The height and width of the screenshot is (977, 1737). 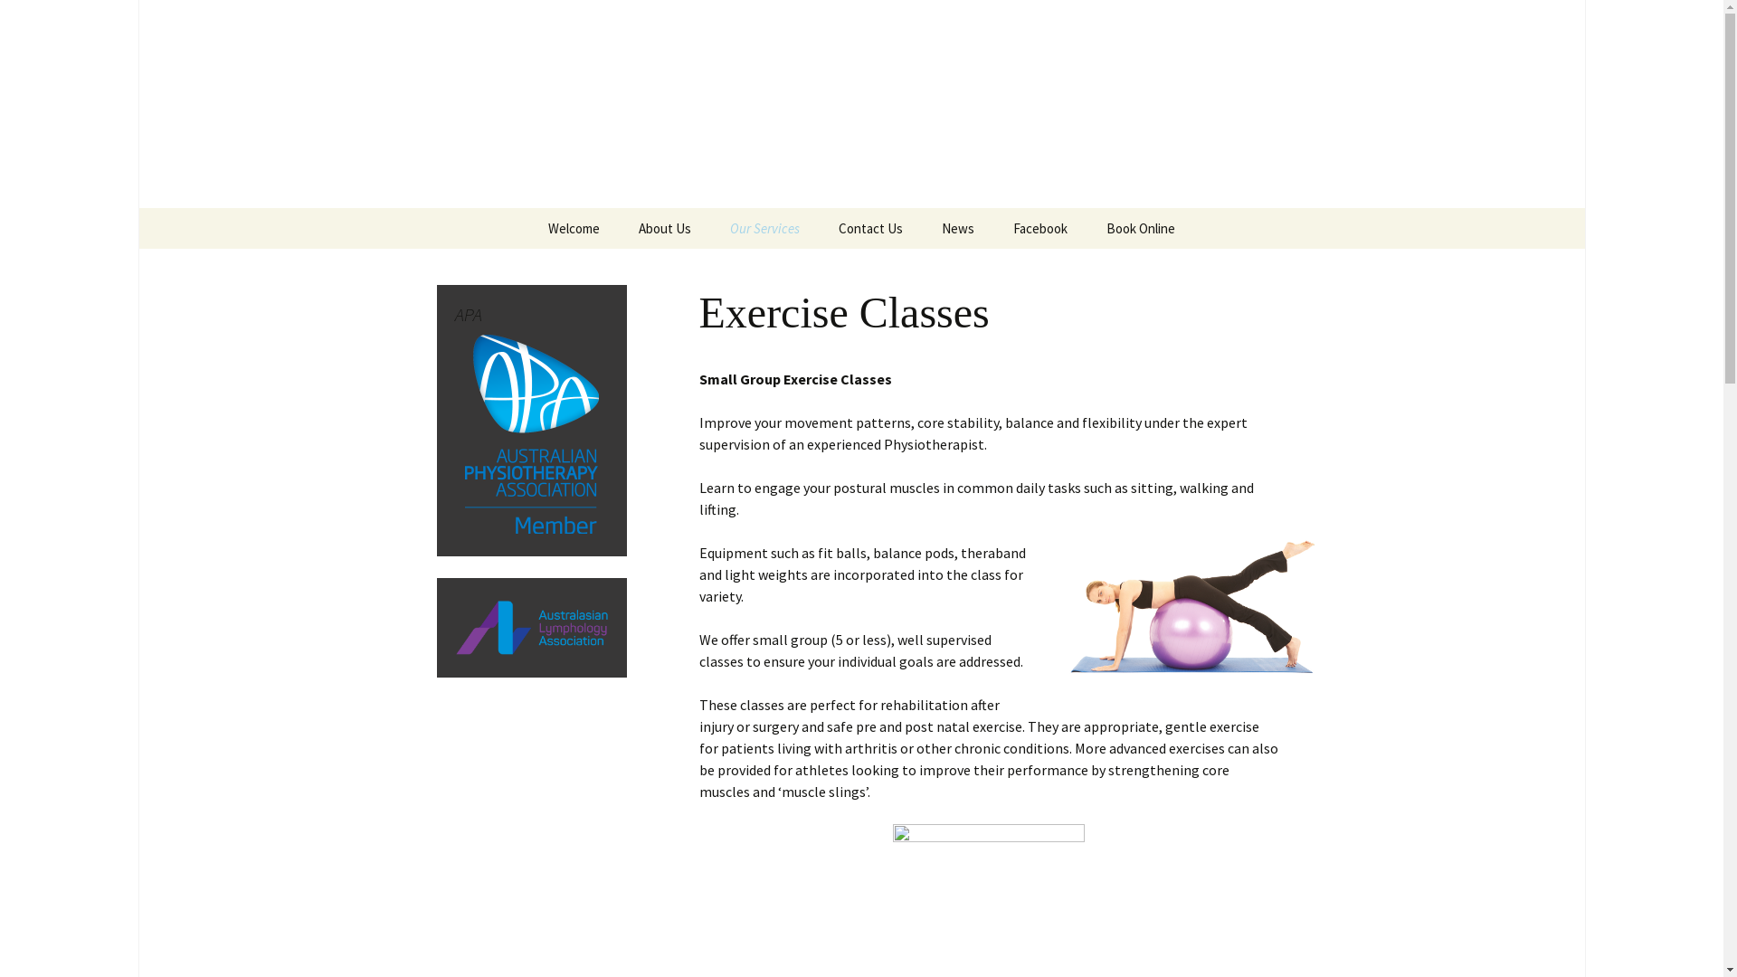 I want to click on Facebook, so click(x=1040, y=228).